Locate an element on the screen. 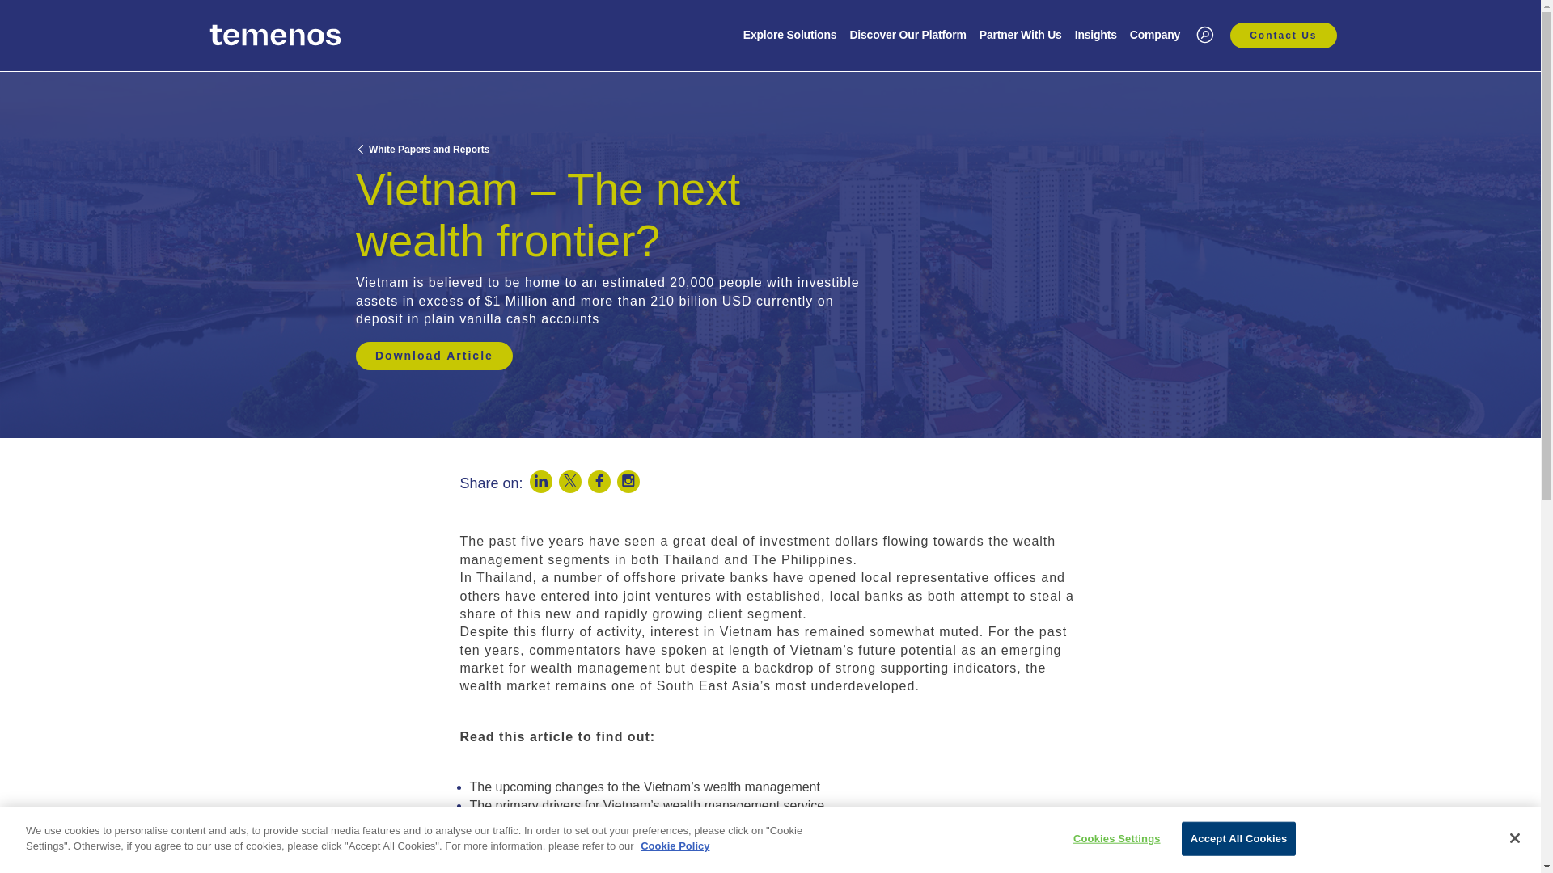 The image size is (1553, 873). Insights is located at coordinates (1095, 36).